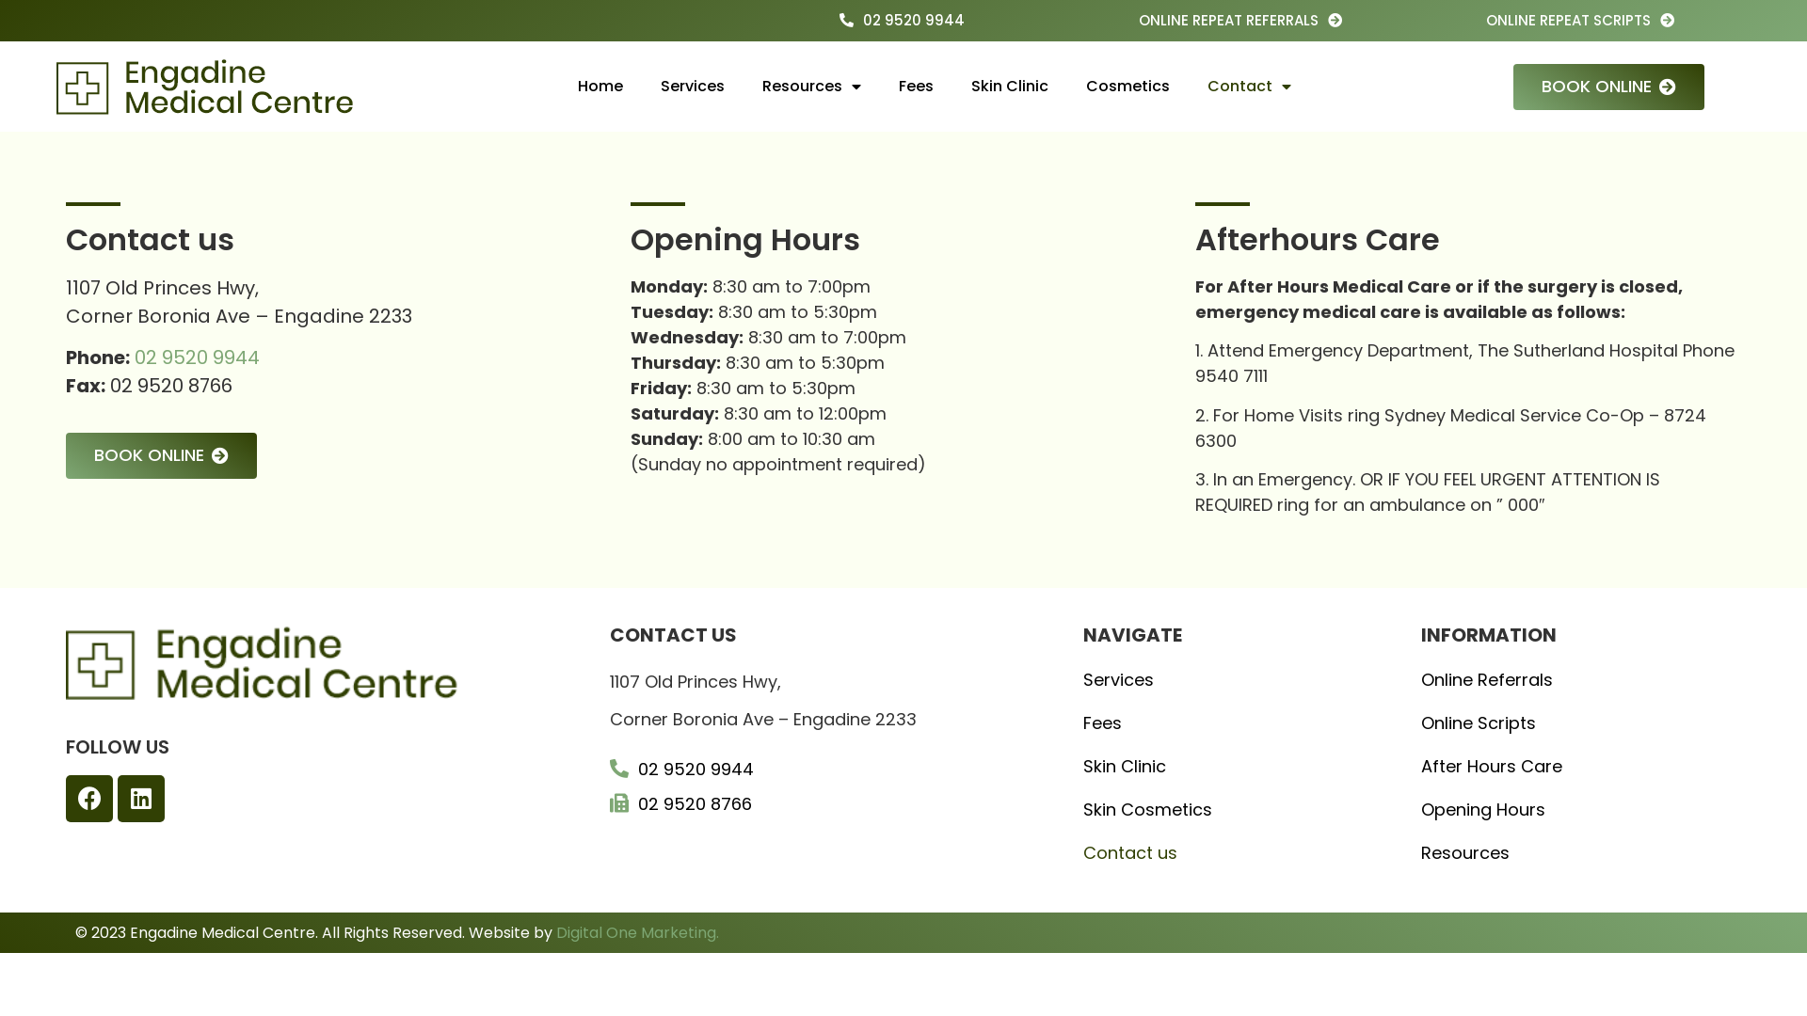 Image resolution: width=1807 pixels, height=1016 pixels. I want to click on Fees, so click(917, 87).